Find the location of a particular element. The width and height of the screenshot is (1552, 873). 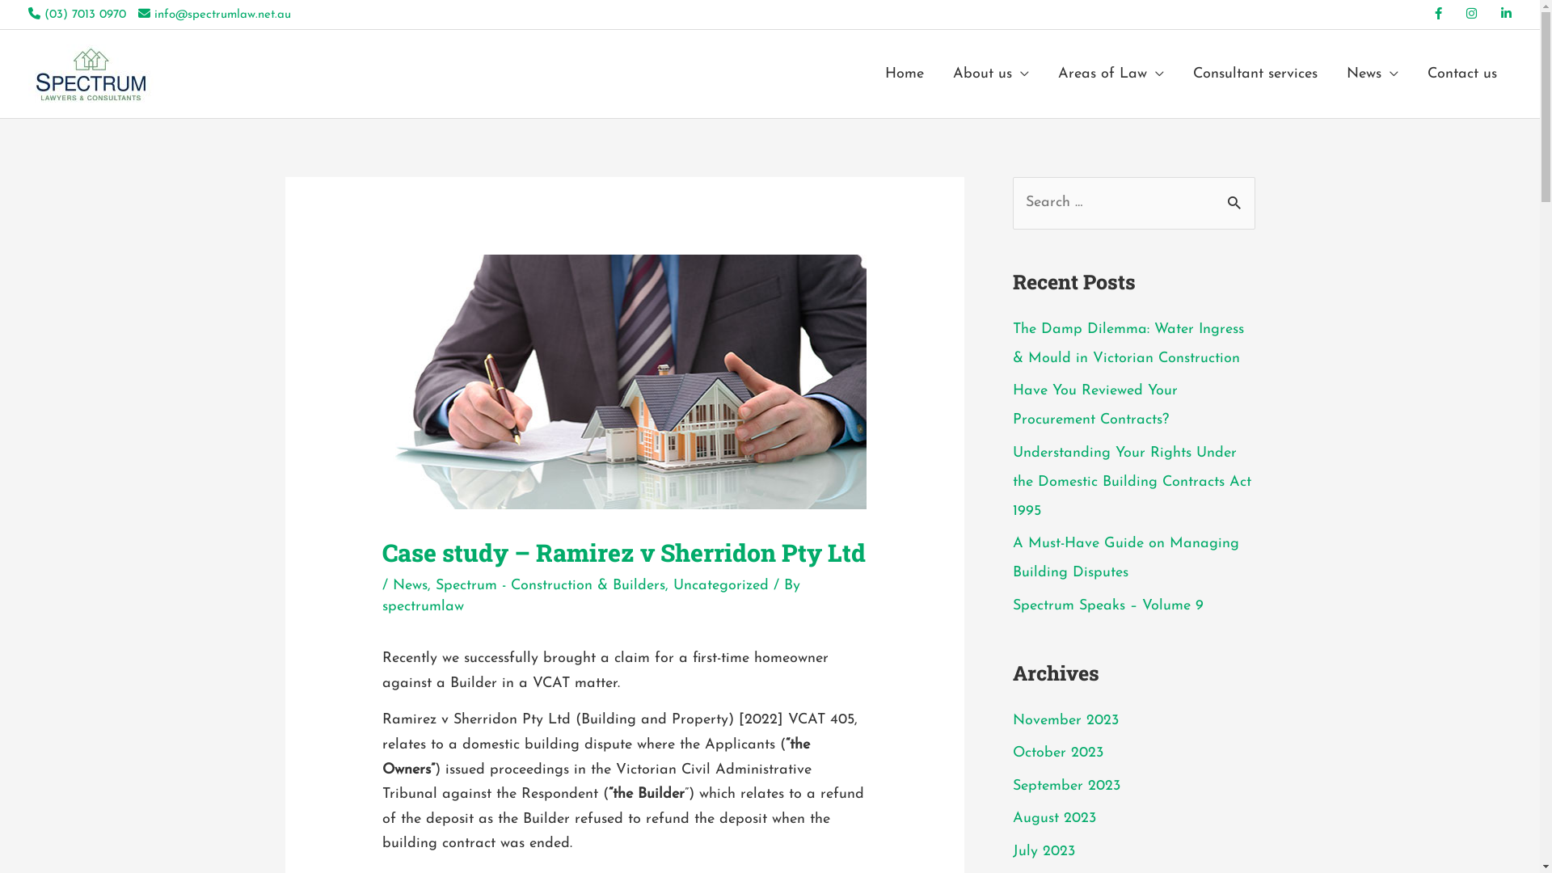

September 2023 is located at coordinates (1065, 786).